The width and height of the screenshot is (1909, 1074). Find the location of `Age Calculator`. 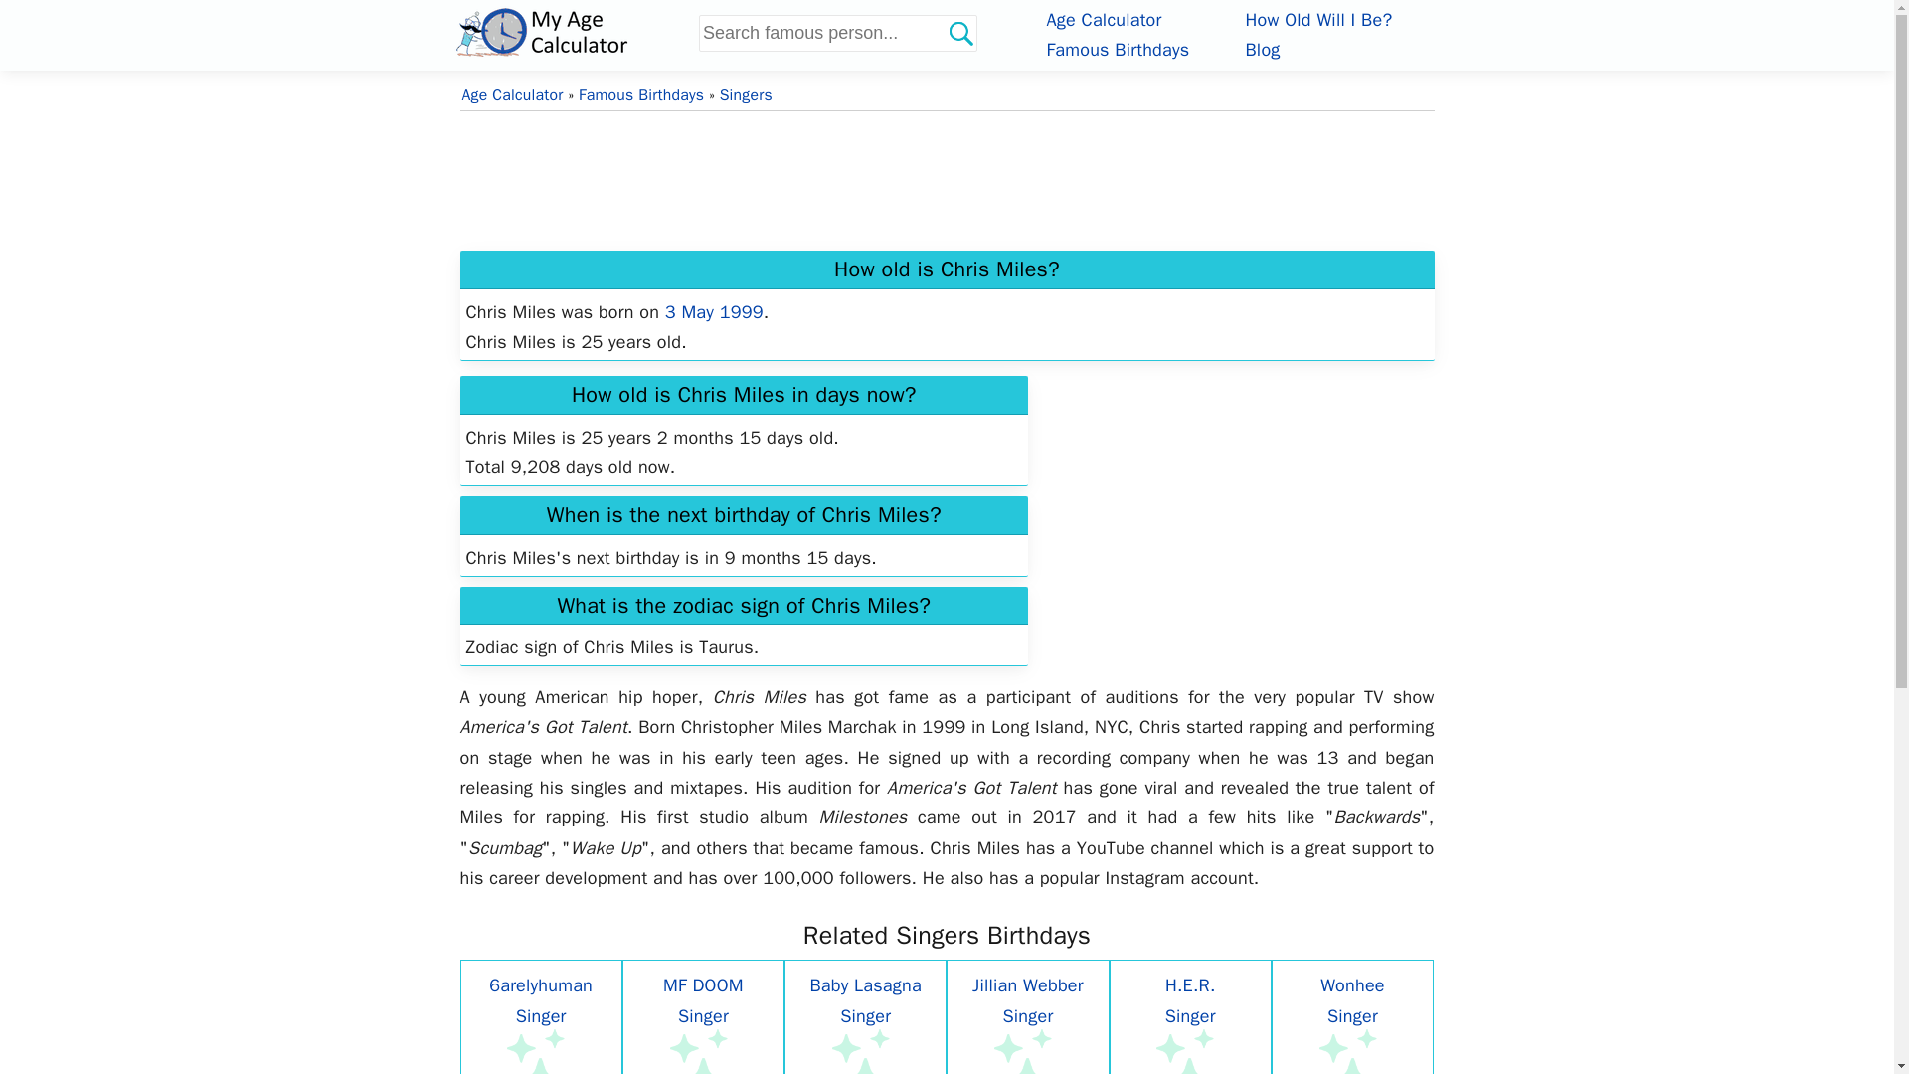

Age Calculator is located at coordinates (1104, 20).